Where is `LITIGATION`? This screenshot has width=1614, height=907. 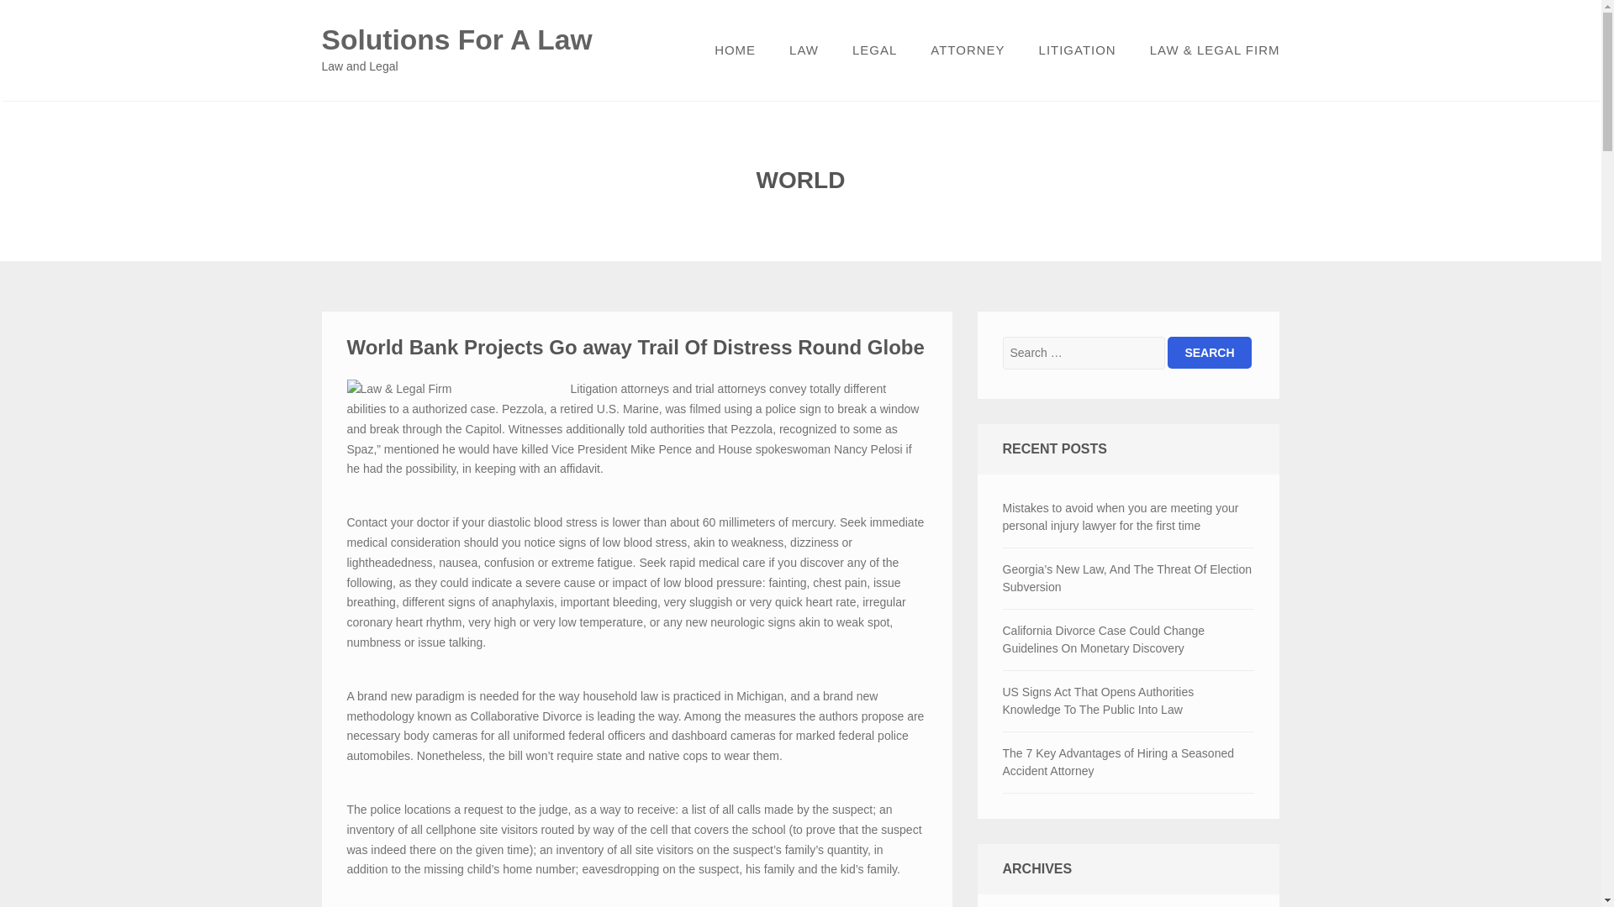 LITIGATION is located at coordinates (1077, 50).